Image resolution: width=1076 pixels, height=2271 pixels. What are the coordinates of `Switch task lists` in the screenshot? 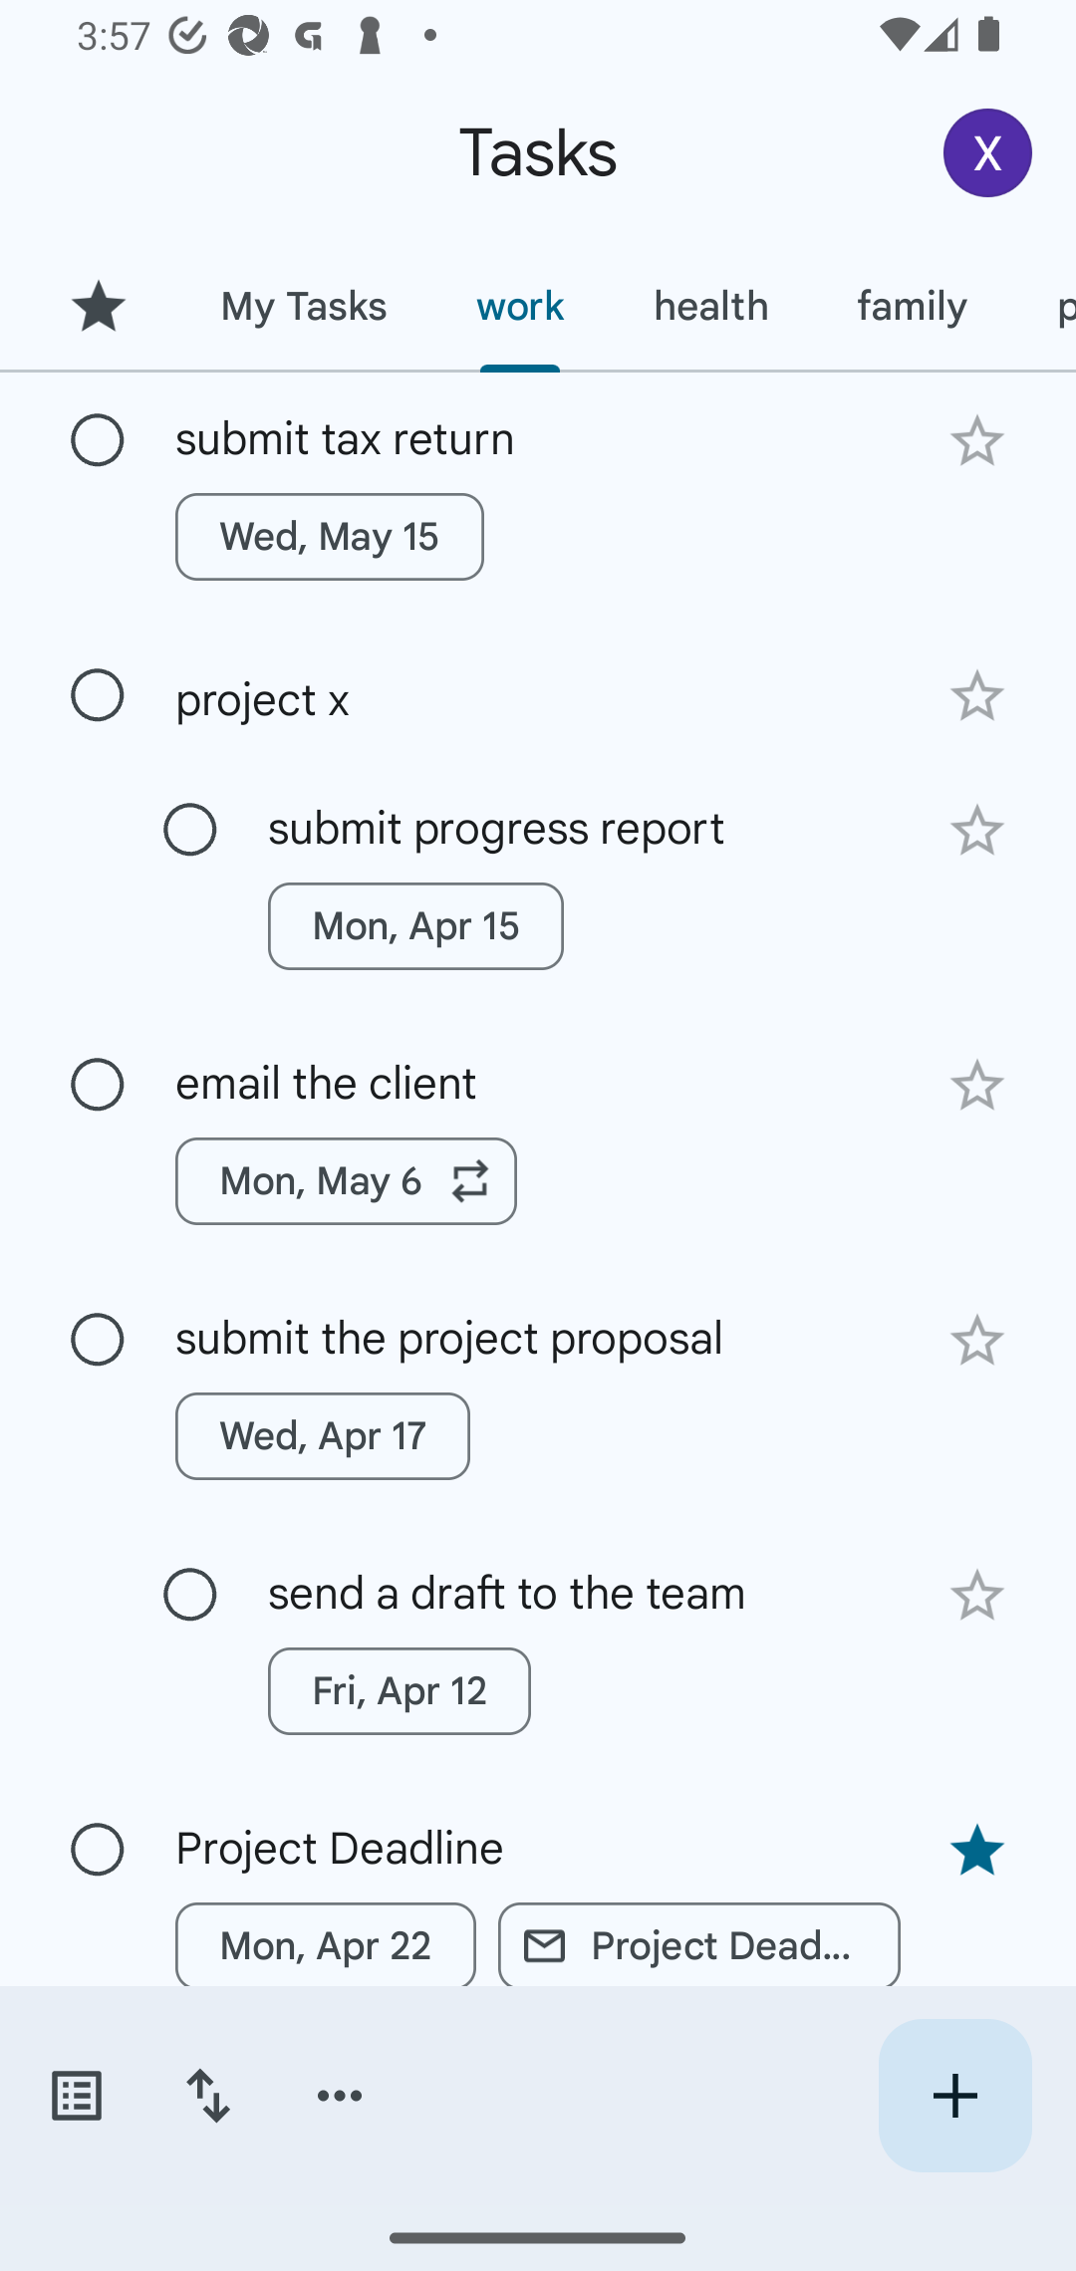 It's located at (76, 2096).